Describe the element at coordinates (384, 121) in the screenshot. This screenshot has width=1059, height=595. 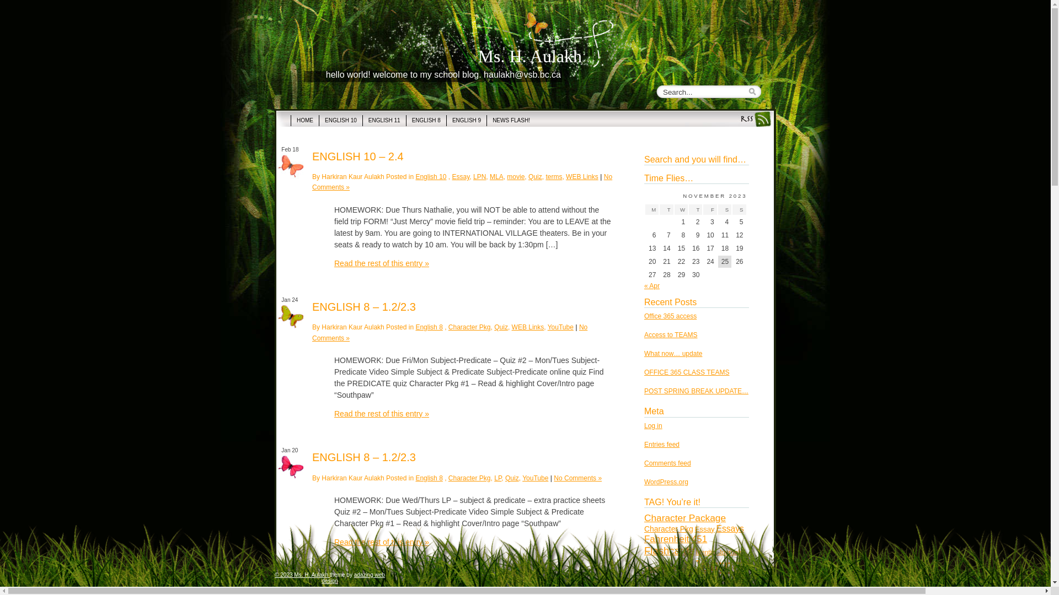
I see `ENGLISH 11` at that location.